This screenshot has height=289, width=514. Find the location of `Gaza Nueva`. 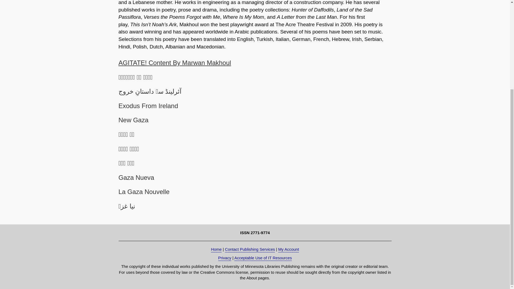

Gaza Nueva is located at coordinates (136, 178).